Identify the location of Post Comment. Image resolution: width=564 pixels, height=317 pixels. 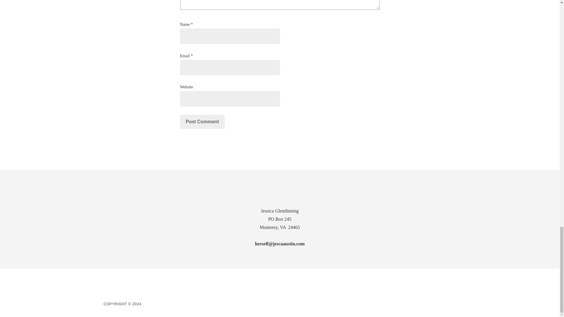
(202, 122).